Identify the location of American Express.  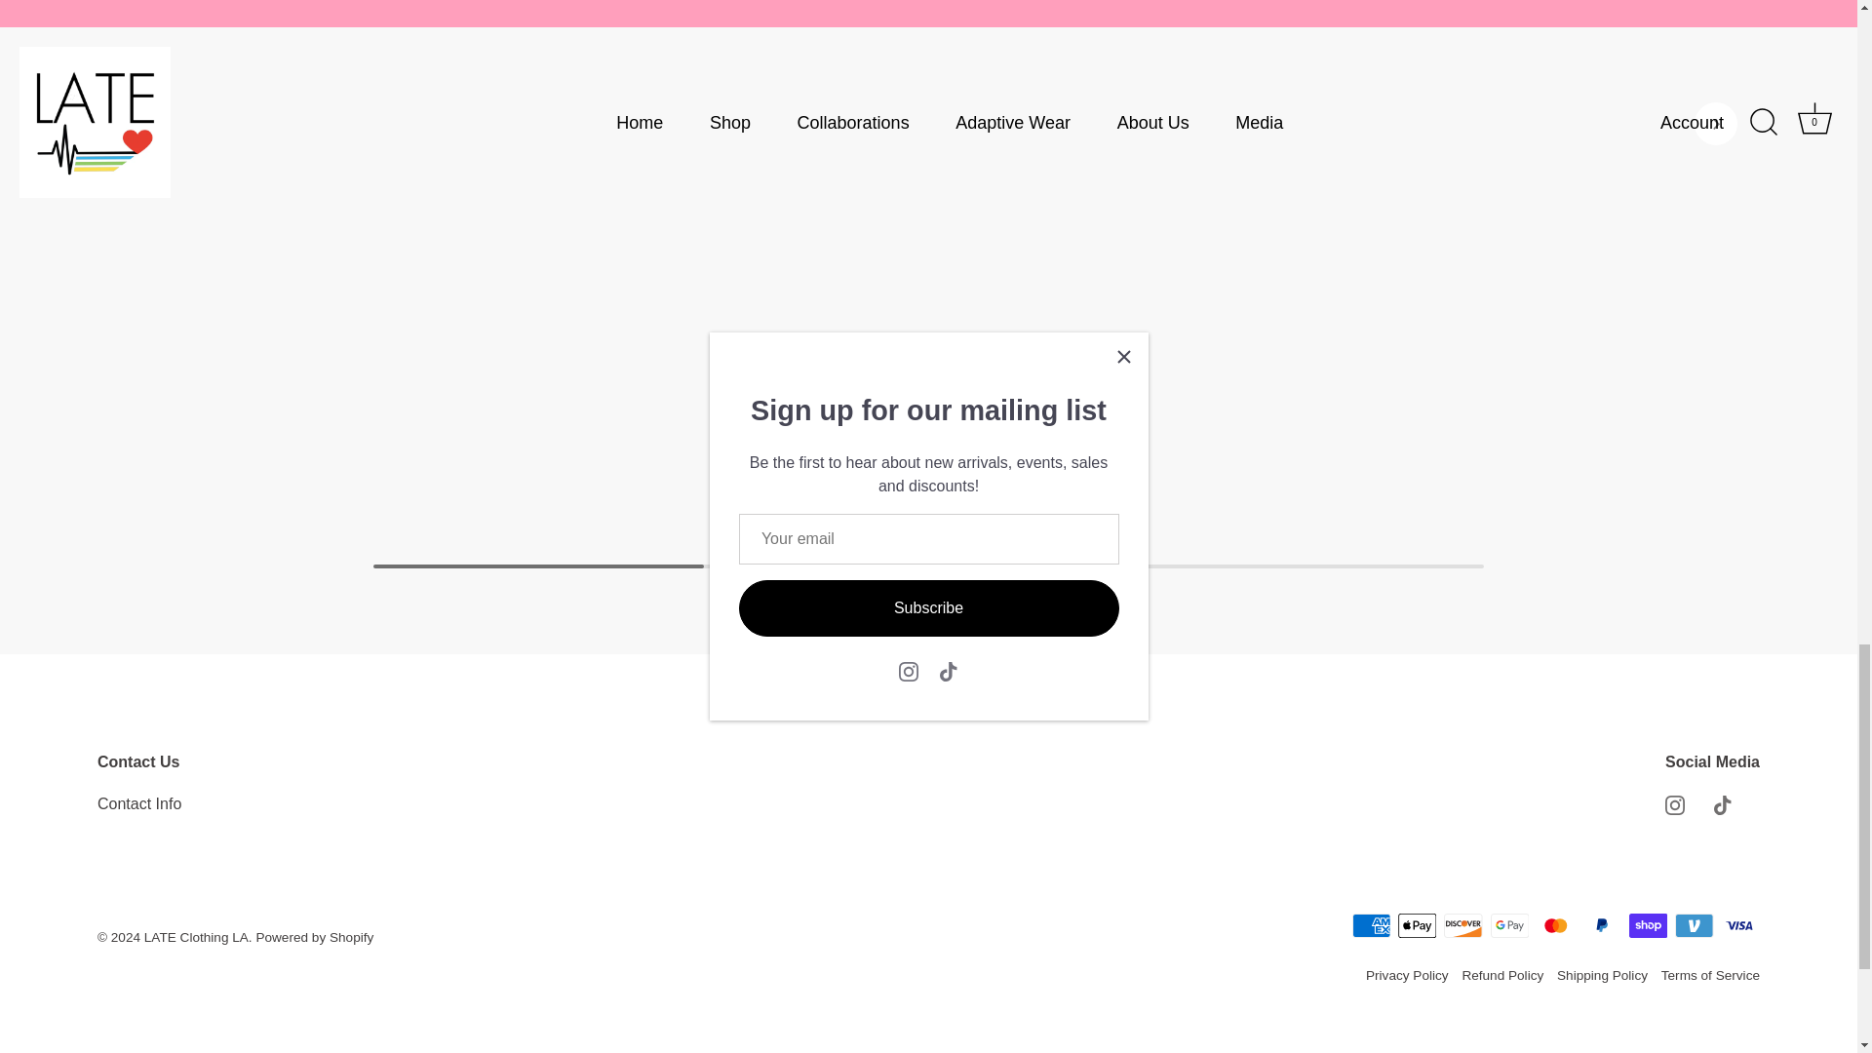
(1371, 926).